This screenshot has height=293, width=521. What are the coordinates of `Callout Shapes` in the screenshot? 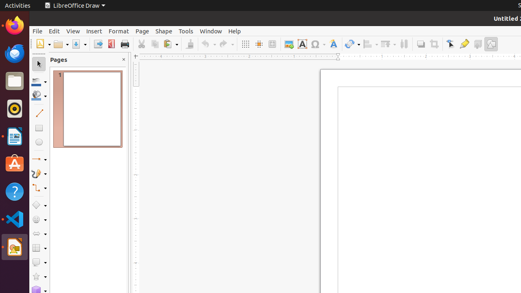 It's located at (39, 262).